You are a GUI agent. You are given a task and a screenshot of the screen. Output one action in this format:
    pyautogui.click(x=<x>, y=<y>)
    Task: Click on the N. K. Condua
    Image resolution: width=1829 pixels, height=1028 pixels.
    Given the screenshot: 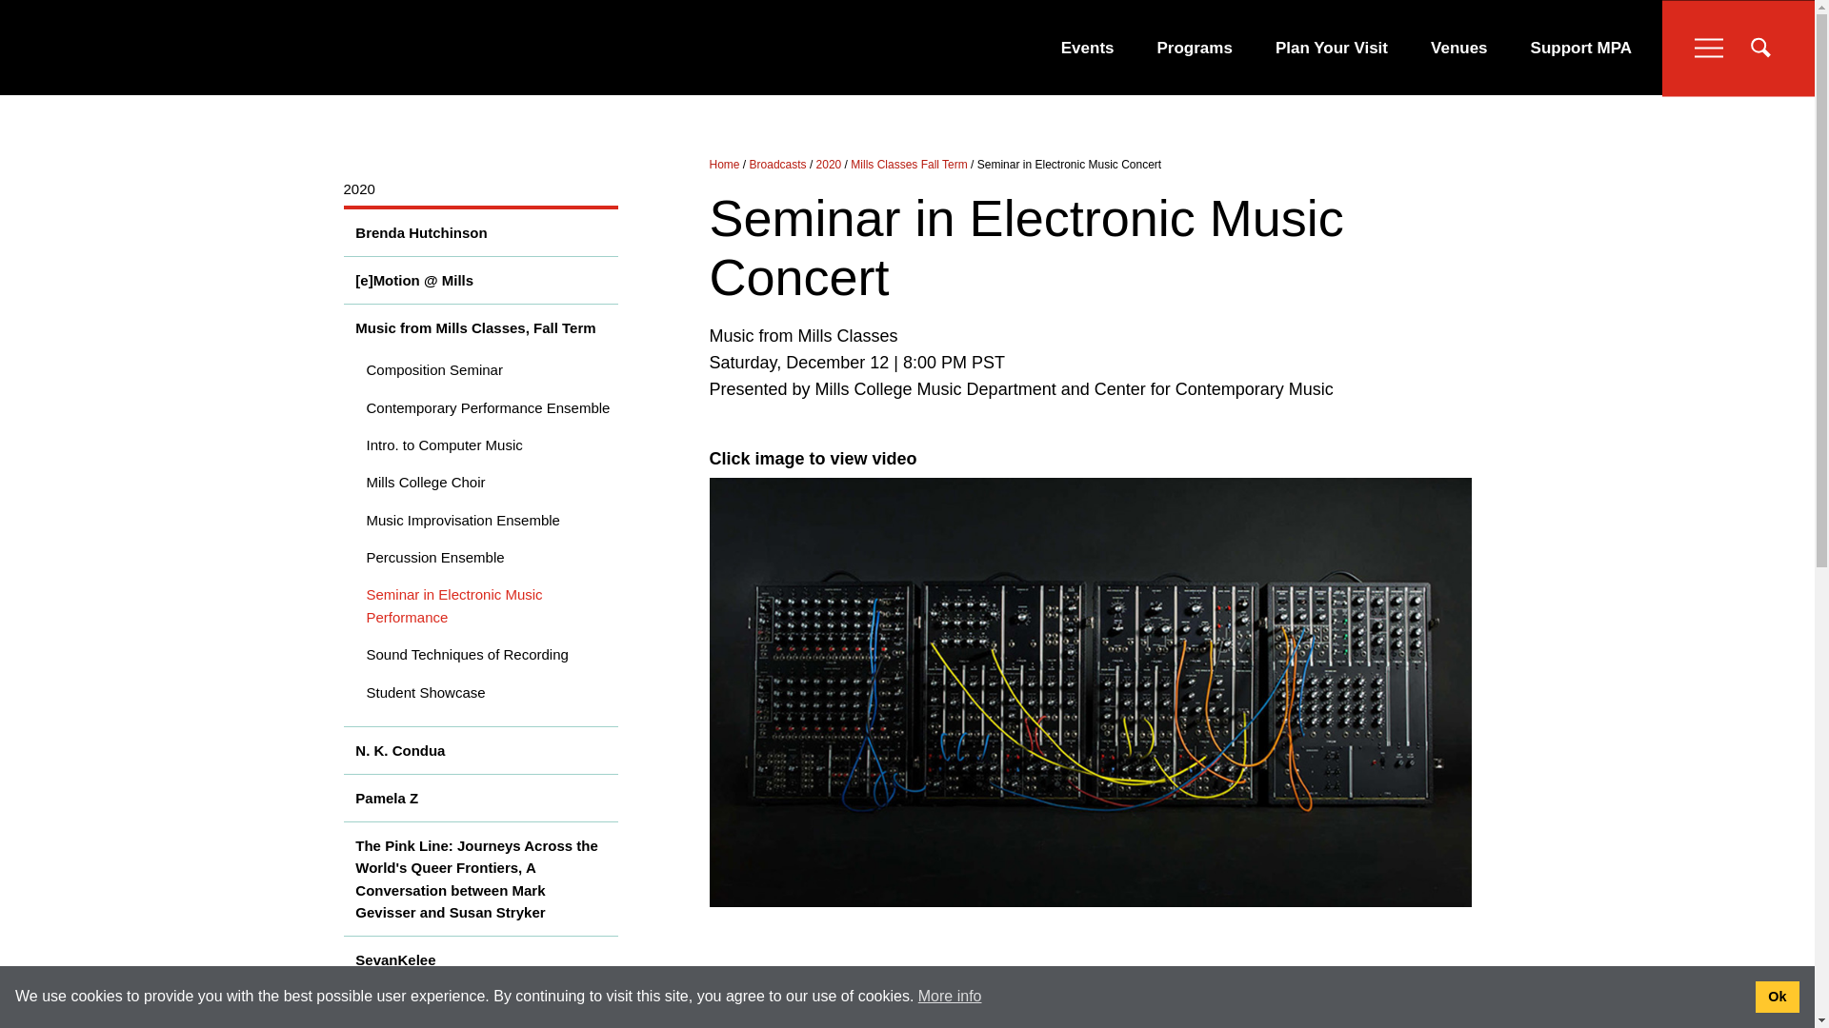 What is the action you would take?
    pyautogui.click(x=480, y=750)
    